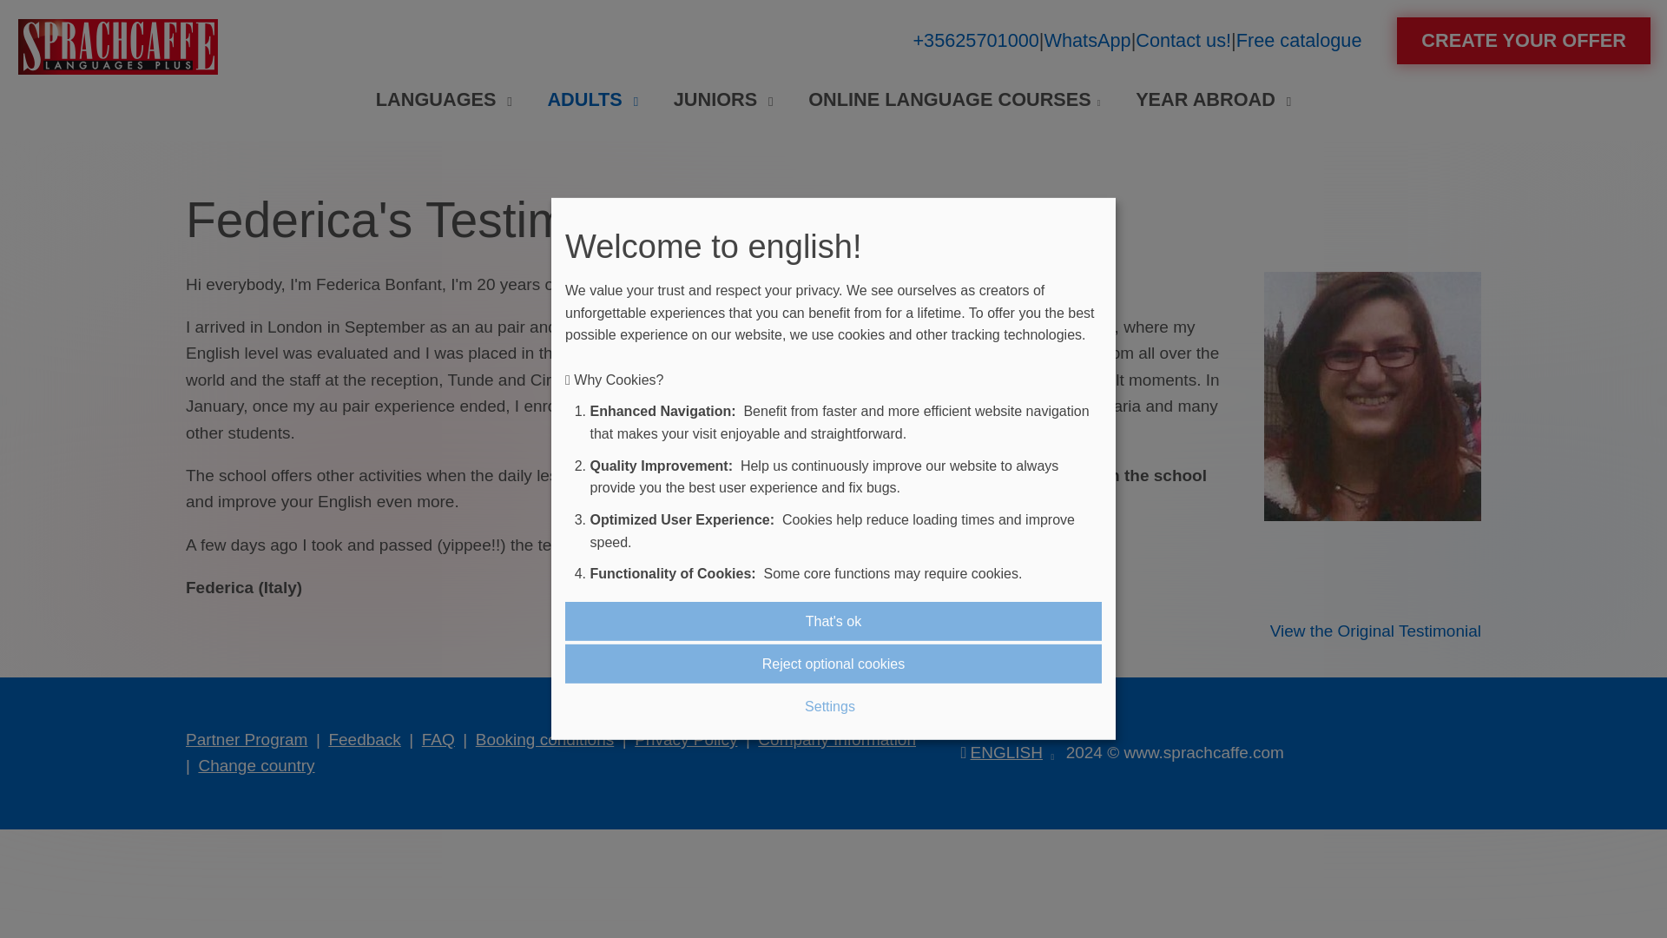 This screenshot has width=1667, height=938. What do you see at coordinates (1523, 41) in the screenshot?
I see `Book a language course online` at bounding box center [1523, 41].